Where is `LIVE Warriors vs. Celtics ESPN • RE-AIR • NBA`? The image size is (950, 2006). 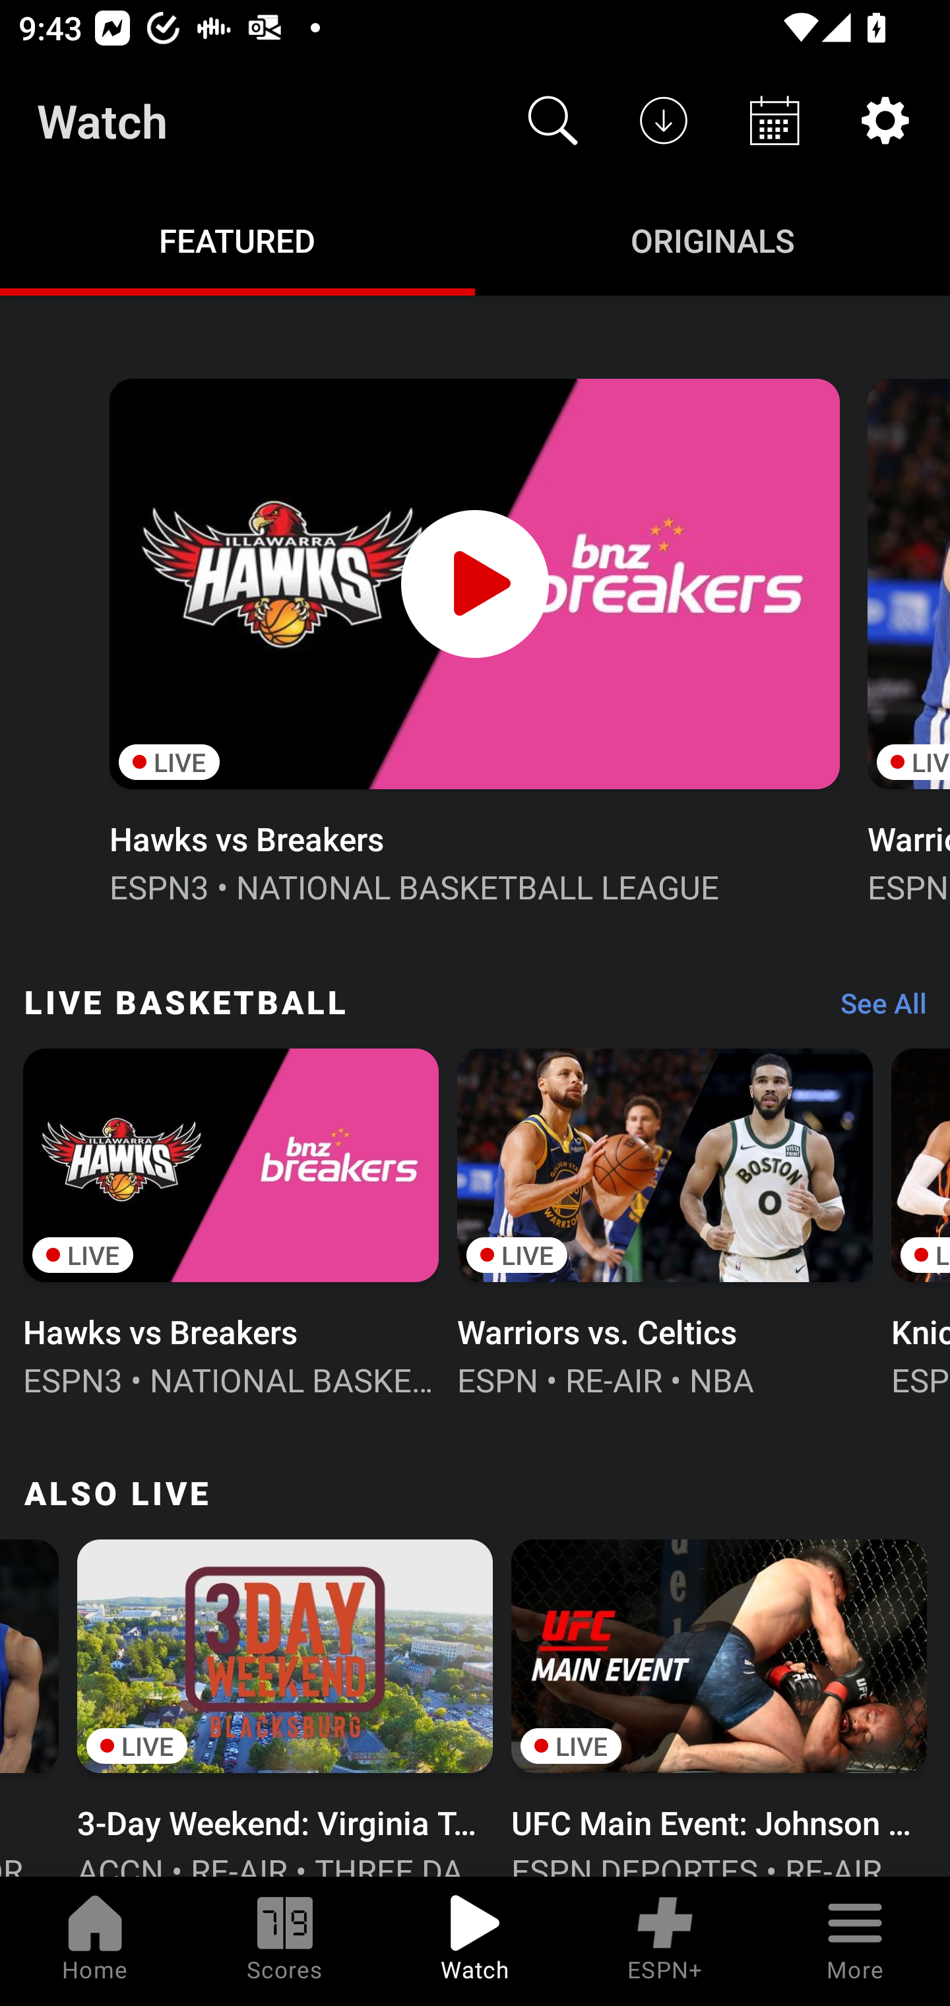 LIVE Warriors vs. Celtics ESPN • RE-AIR • NBA is located at coordinates (665, 1220).